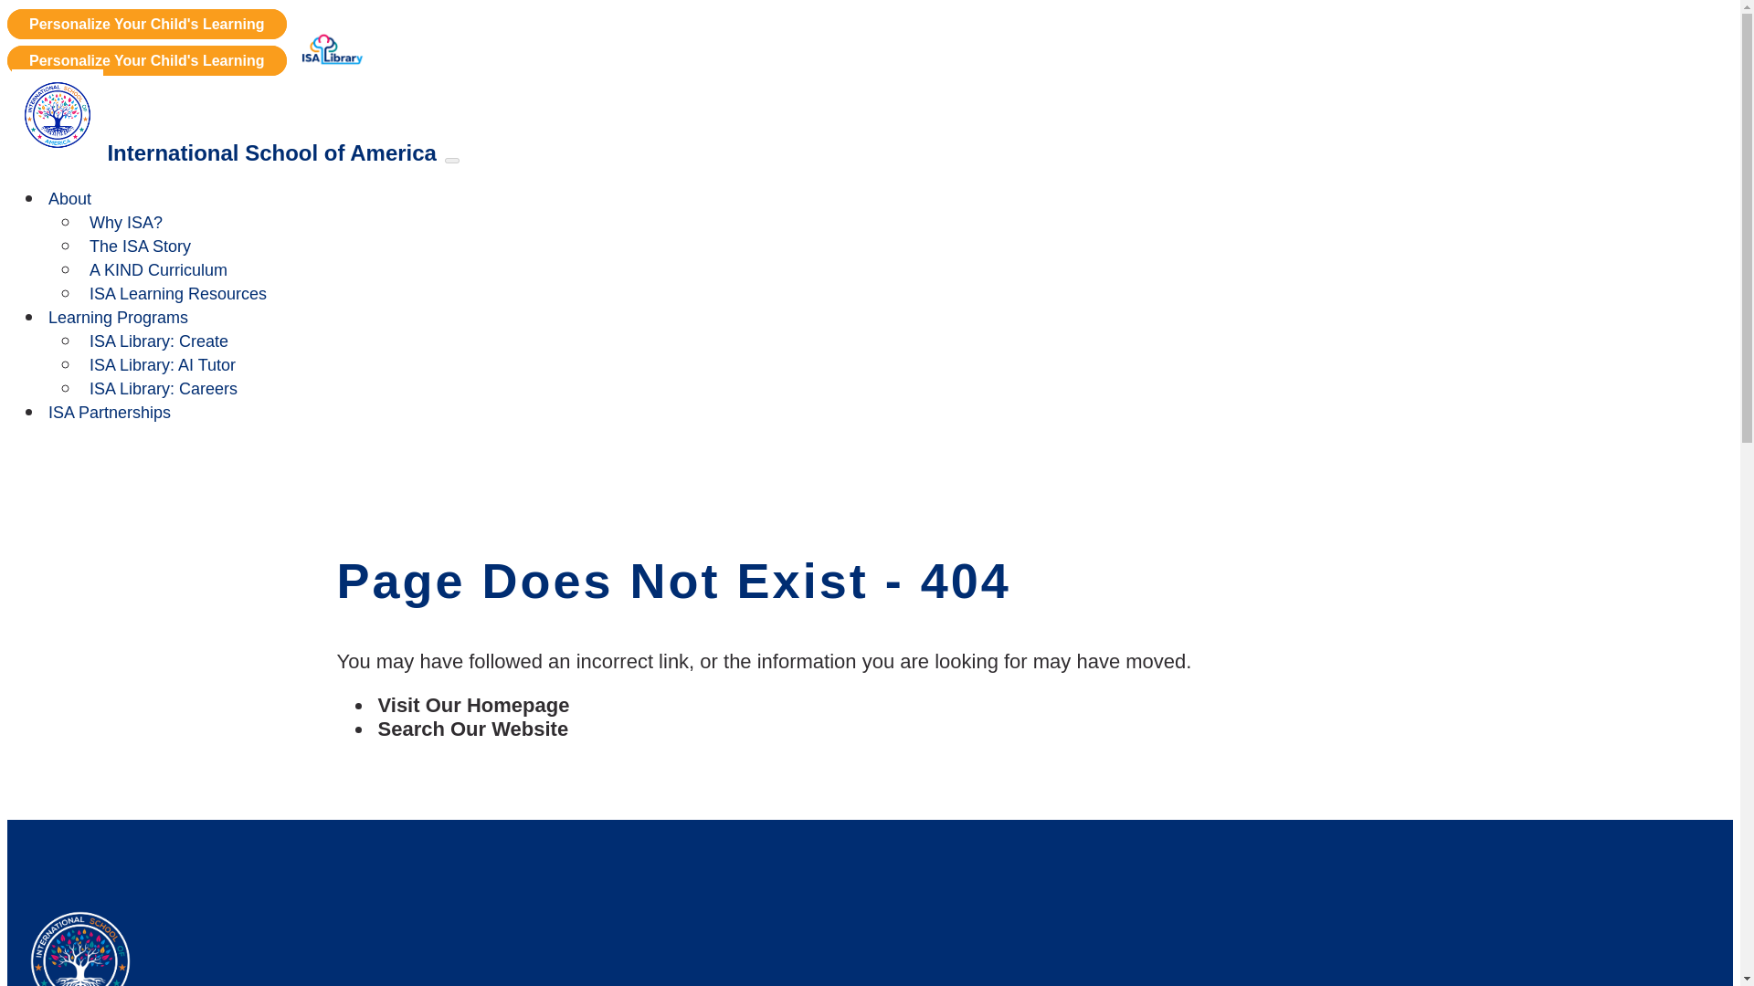 The height and width of the screenshot is (986, 1754). What do you see at coordinates (159, 341) in the screenshot?
I see `ISA Library: Create` at bounding box center [159, 341].